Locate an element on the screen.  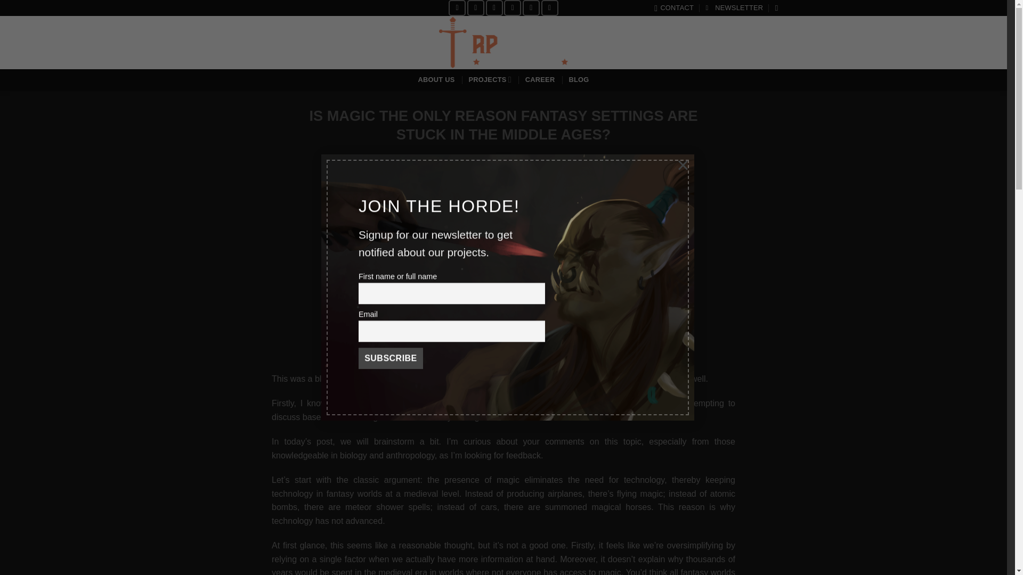
RPCRAFTPUBLISHING is located at coordinates (555, 165).